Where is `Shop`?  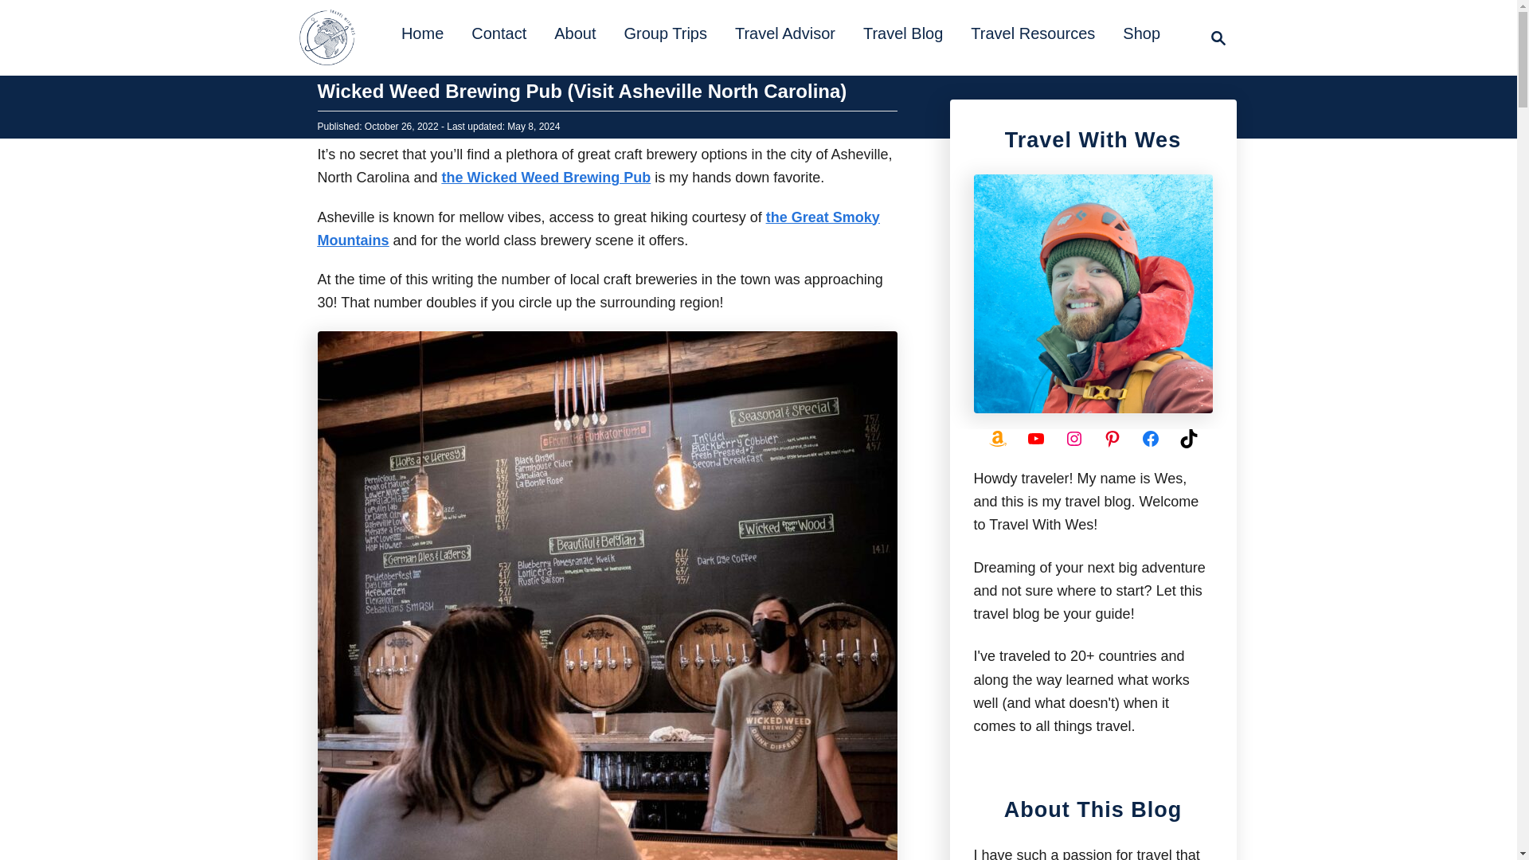
Shop is located at coordinates (327, 37).